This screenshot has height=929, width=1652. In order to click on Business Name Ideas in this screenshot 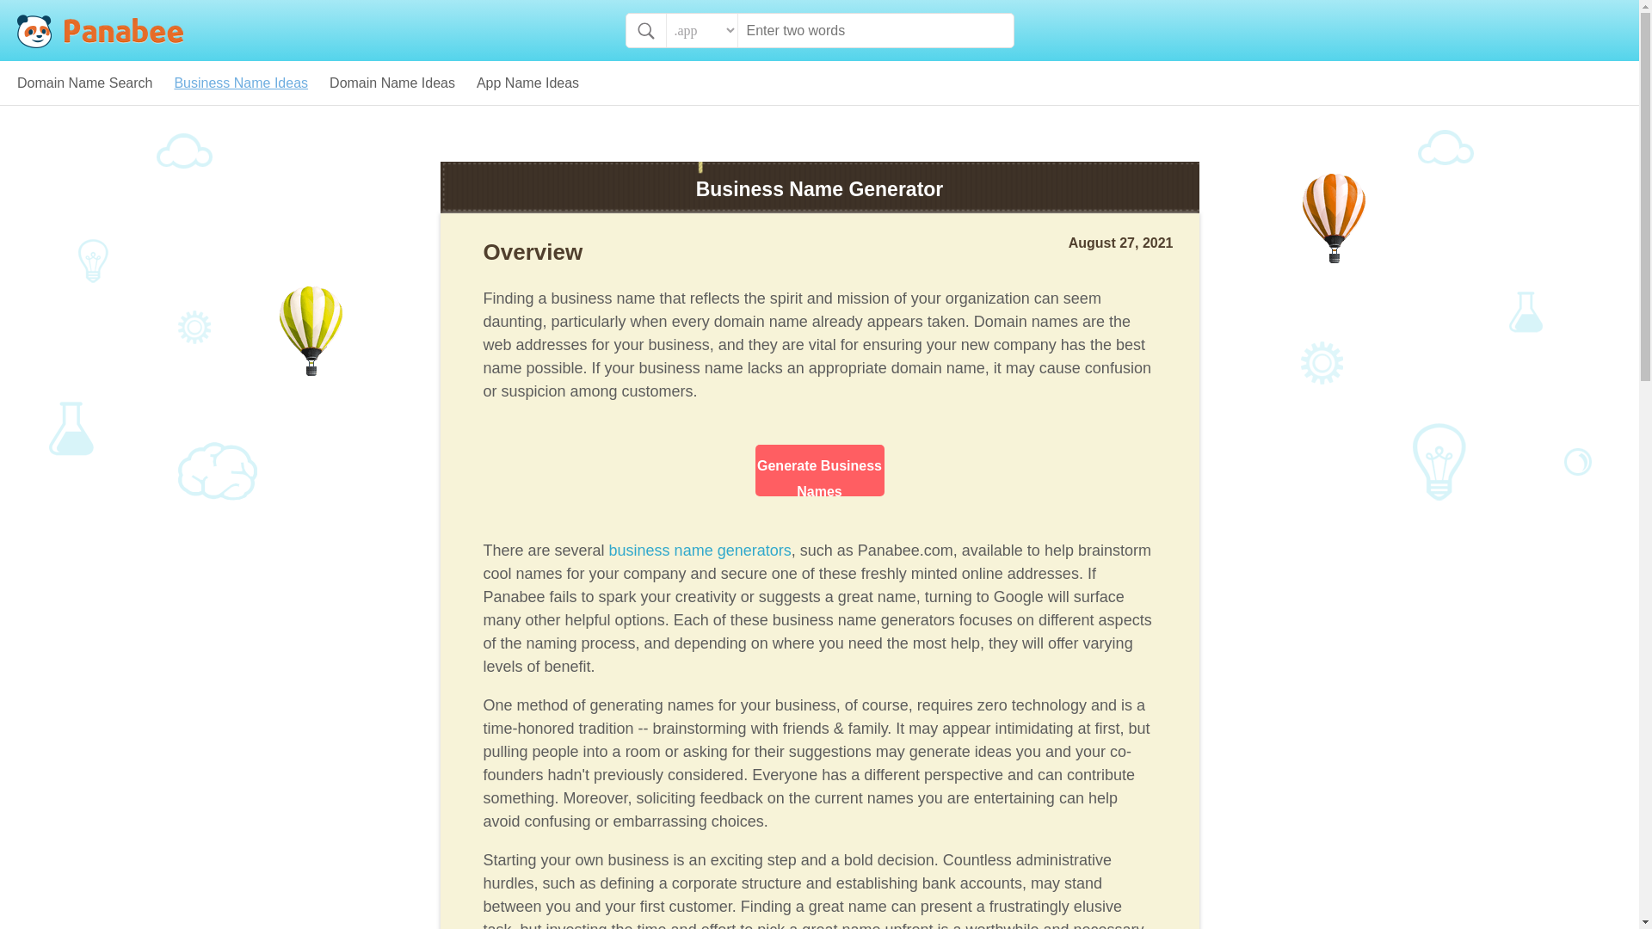, I will do `click(240, 83)`.